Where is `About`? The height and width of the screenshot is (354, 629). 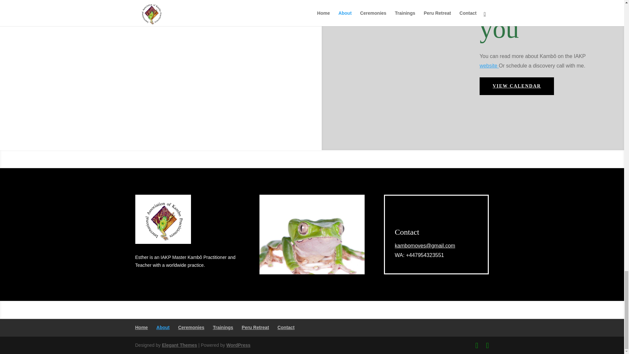 About is located at coordinates (162, 327).